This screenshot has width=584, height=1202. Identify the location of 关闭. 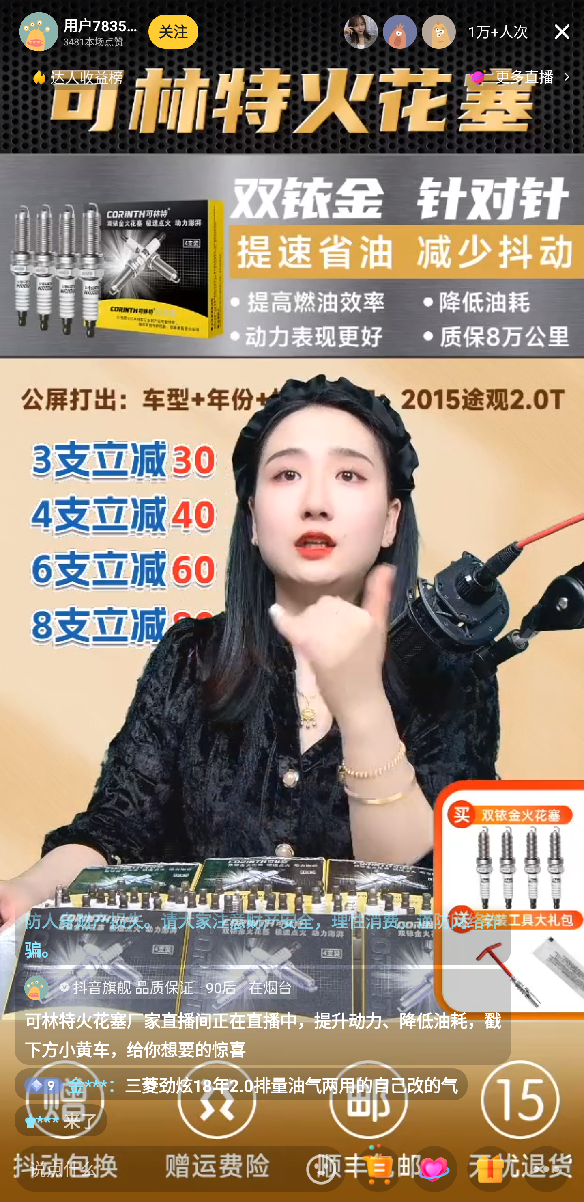
(562, 32).